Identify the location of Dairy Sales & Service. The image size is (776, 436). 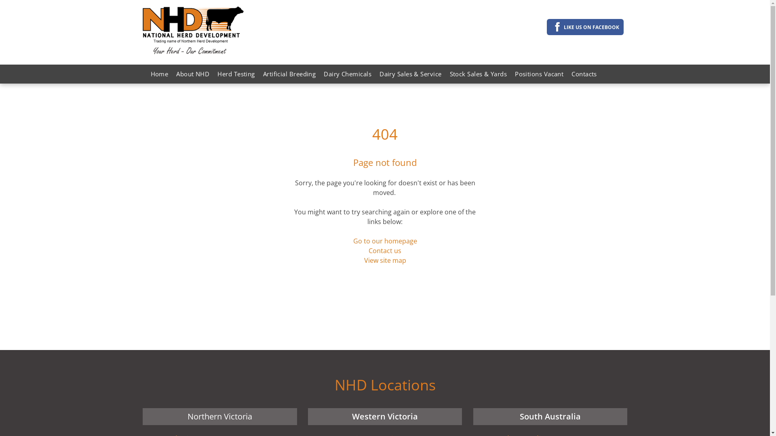
(411, 74).